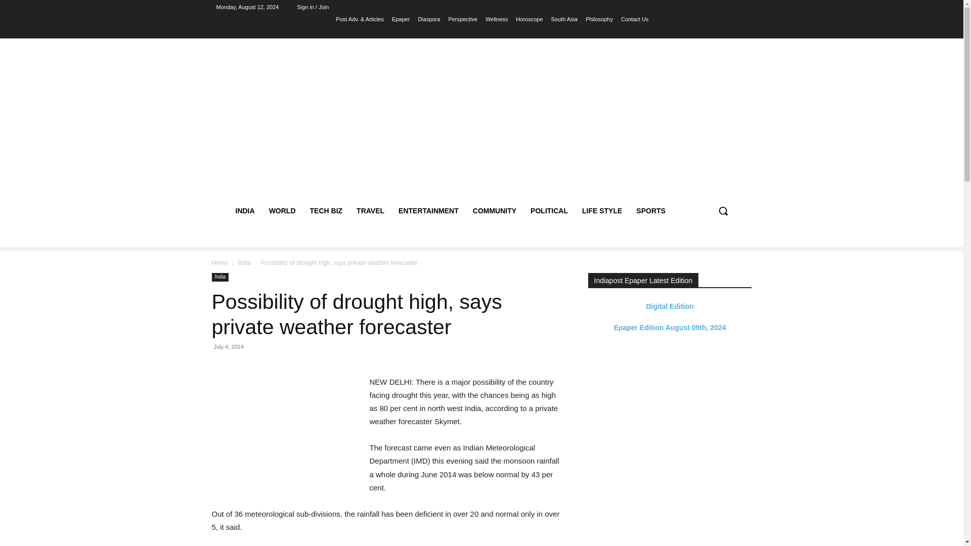 The width and height of the screenshot is (971, 546). Describe the element at coordinates (326, 210) in the screenshot. I see `TECH BIZ` at that location.